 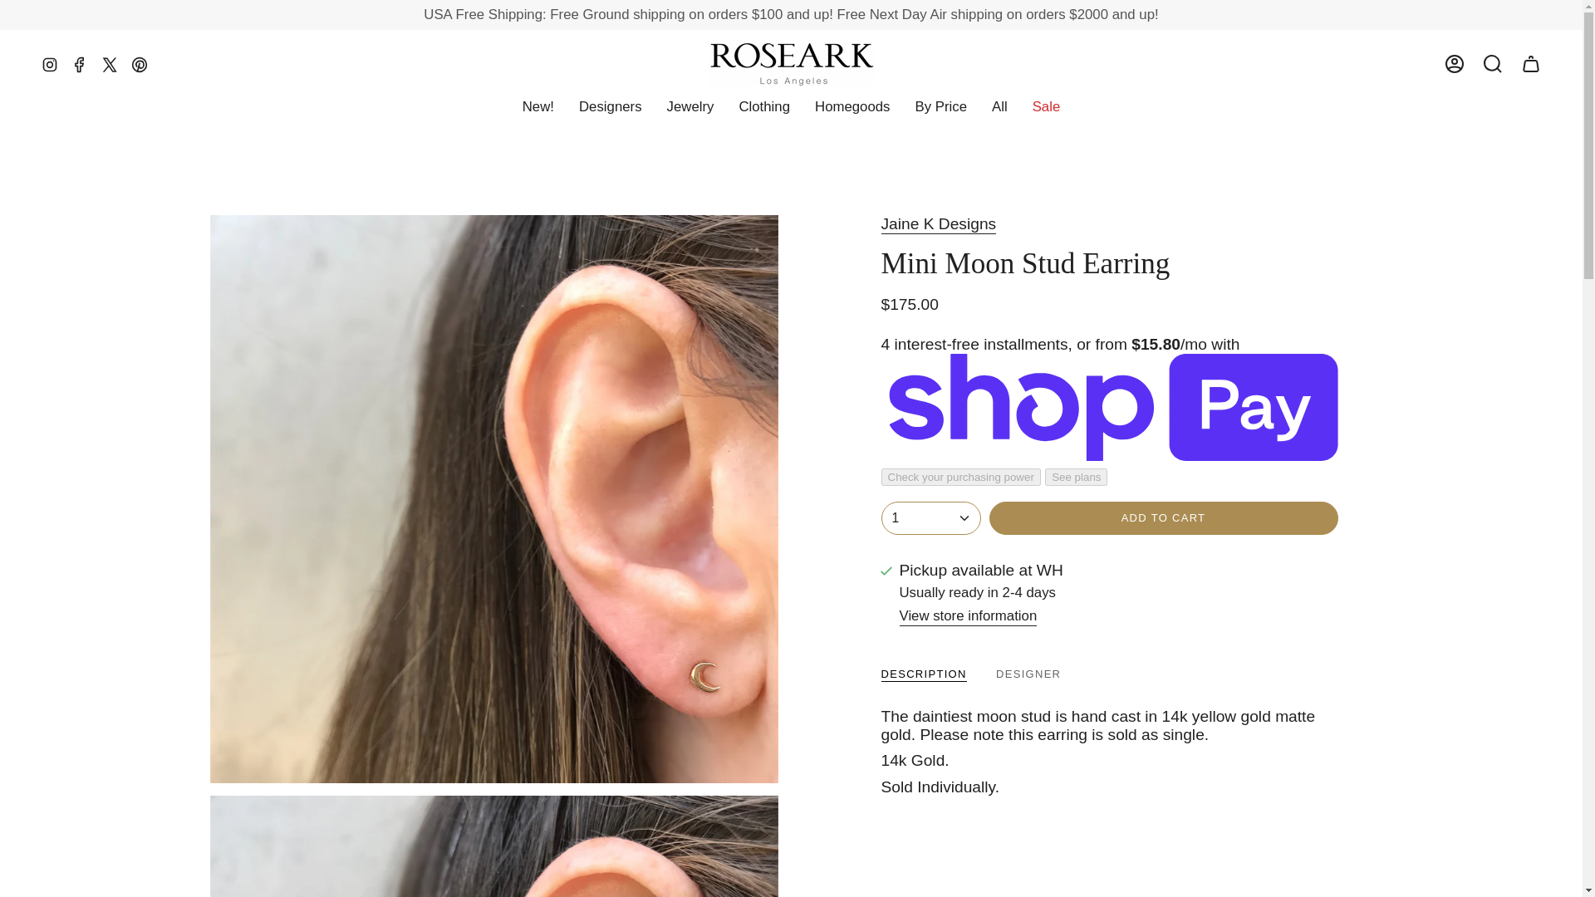 What do you see at coordinates (610, 106) in the screenshot?
I see `Designers` at bounding box center [610, 106].